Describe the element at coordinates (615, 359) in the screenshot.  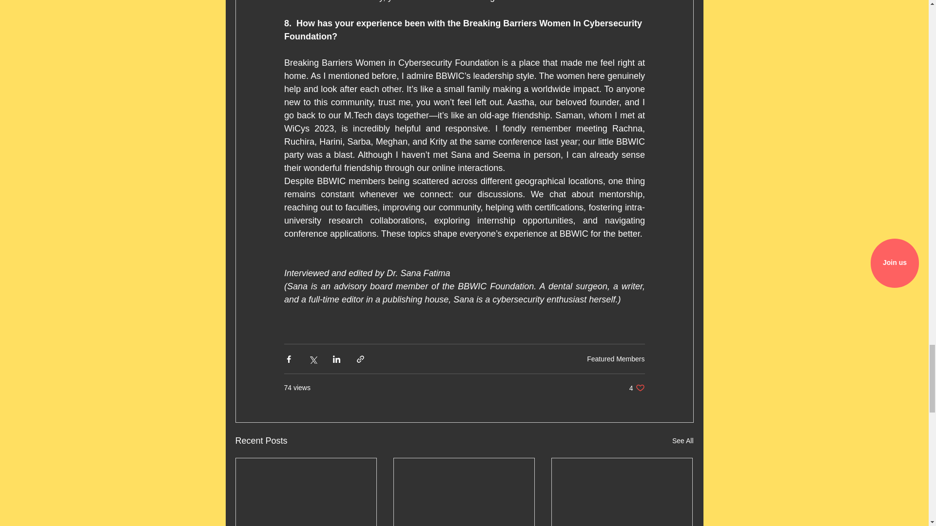
I see `M.Tech` at that location.